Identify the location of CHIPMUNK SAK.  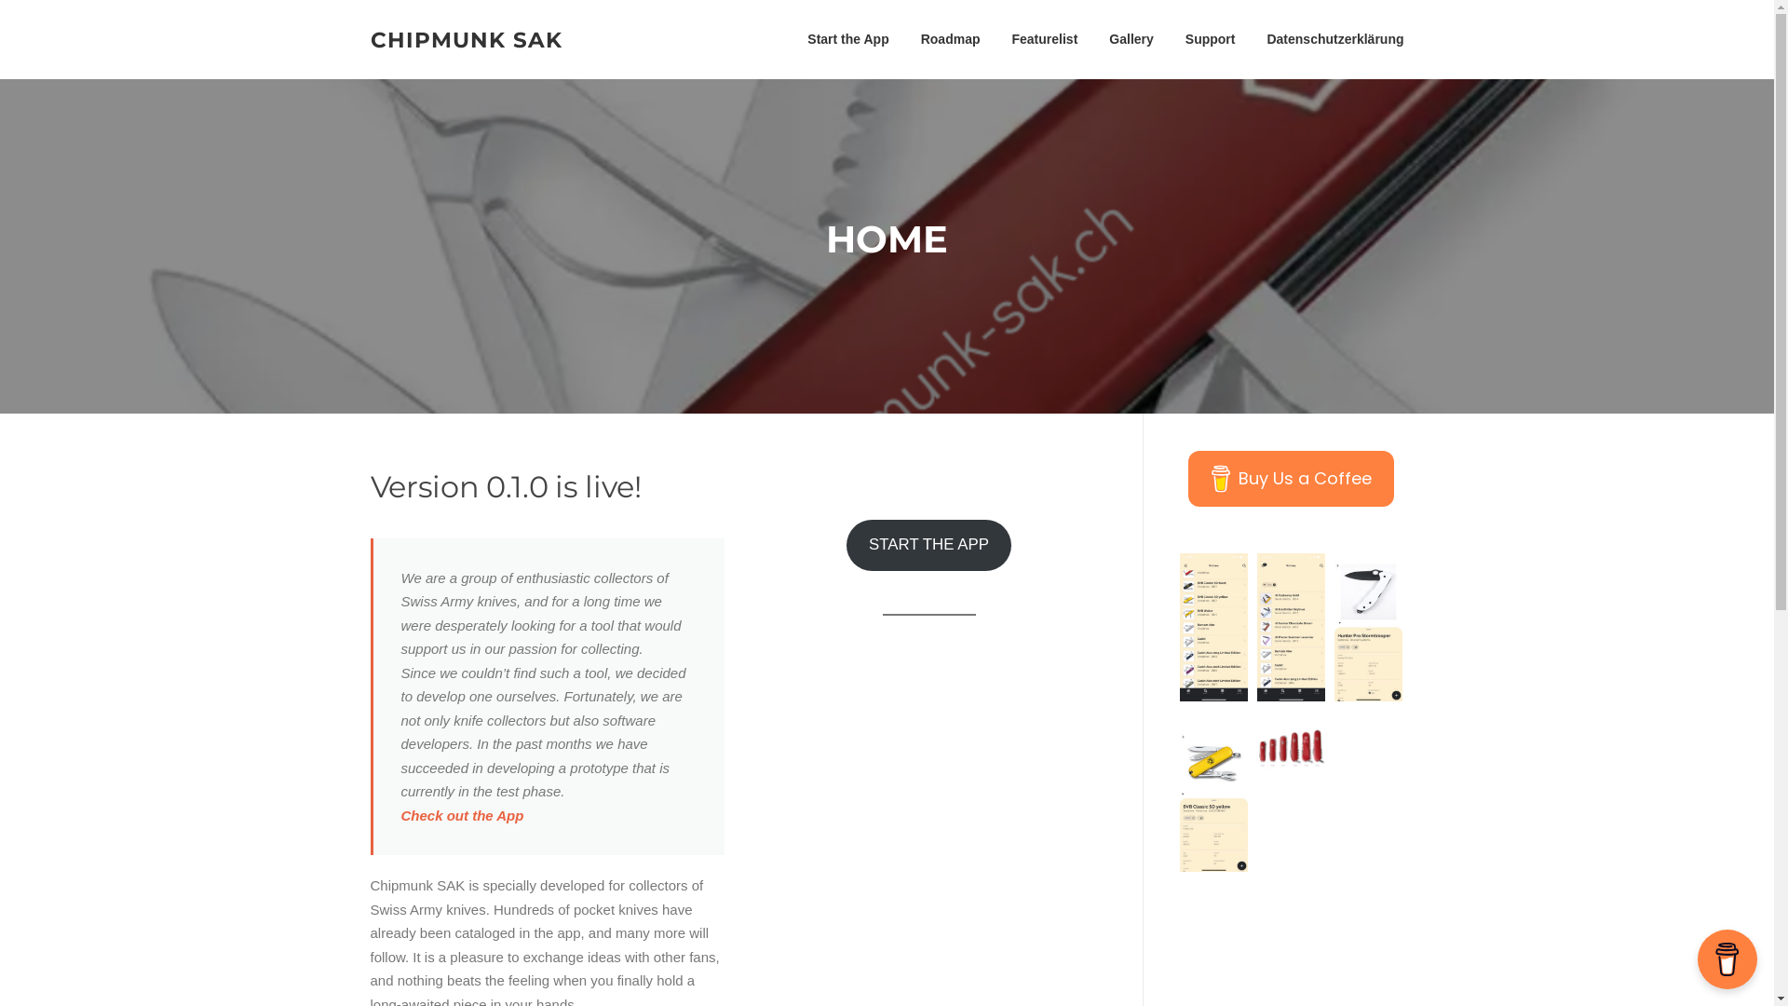
(467, 39).